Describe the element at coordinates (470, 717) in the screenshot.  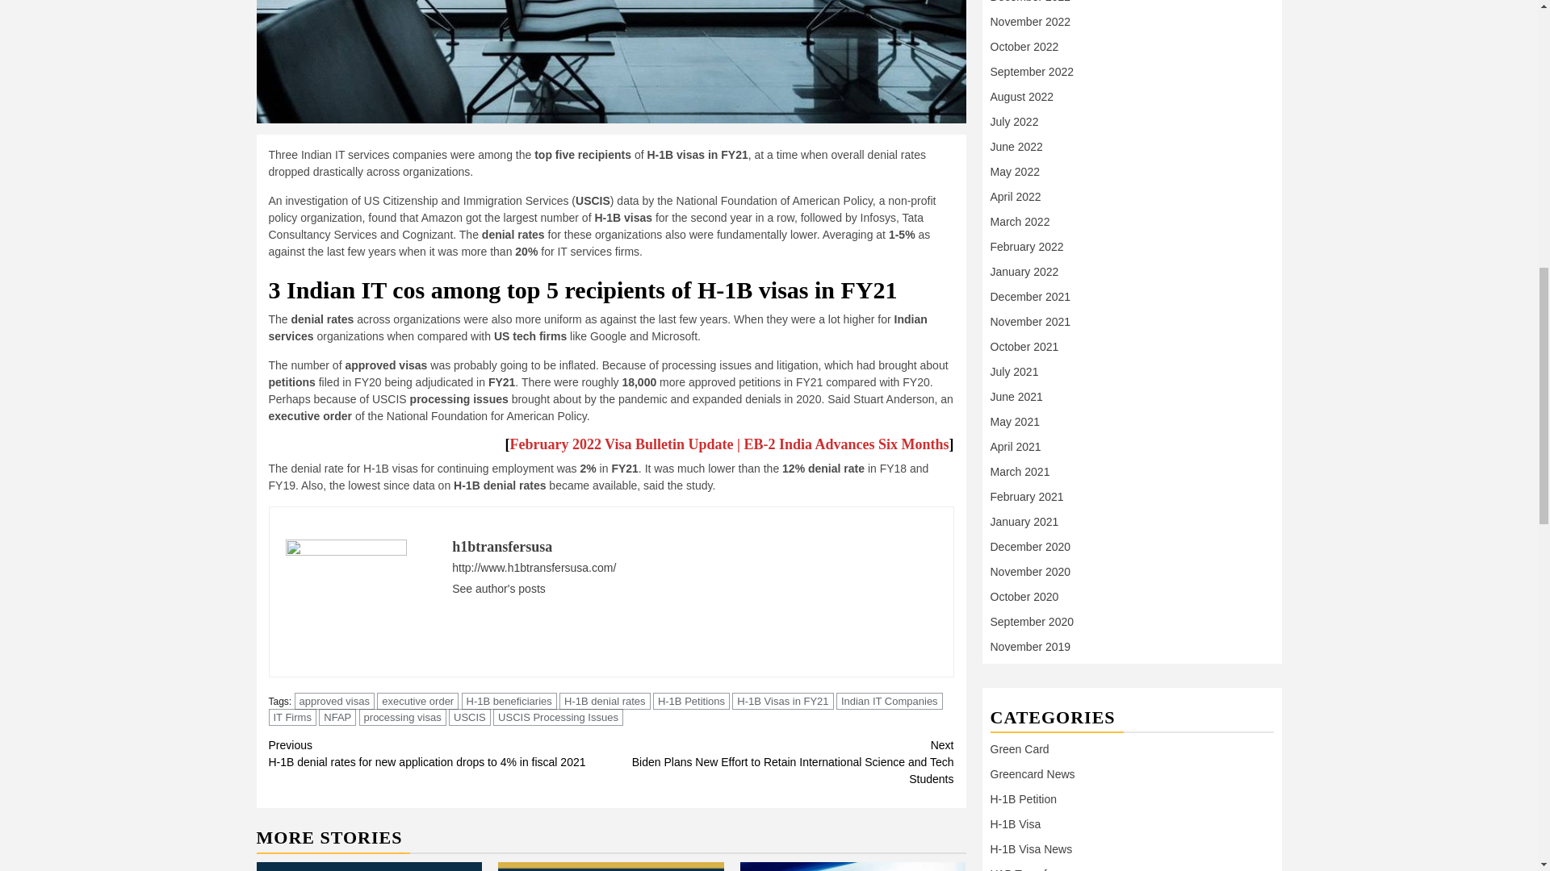
I see `USCIS` at that location.